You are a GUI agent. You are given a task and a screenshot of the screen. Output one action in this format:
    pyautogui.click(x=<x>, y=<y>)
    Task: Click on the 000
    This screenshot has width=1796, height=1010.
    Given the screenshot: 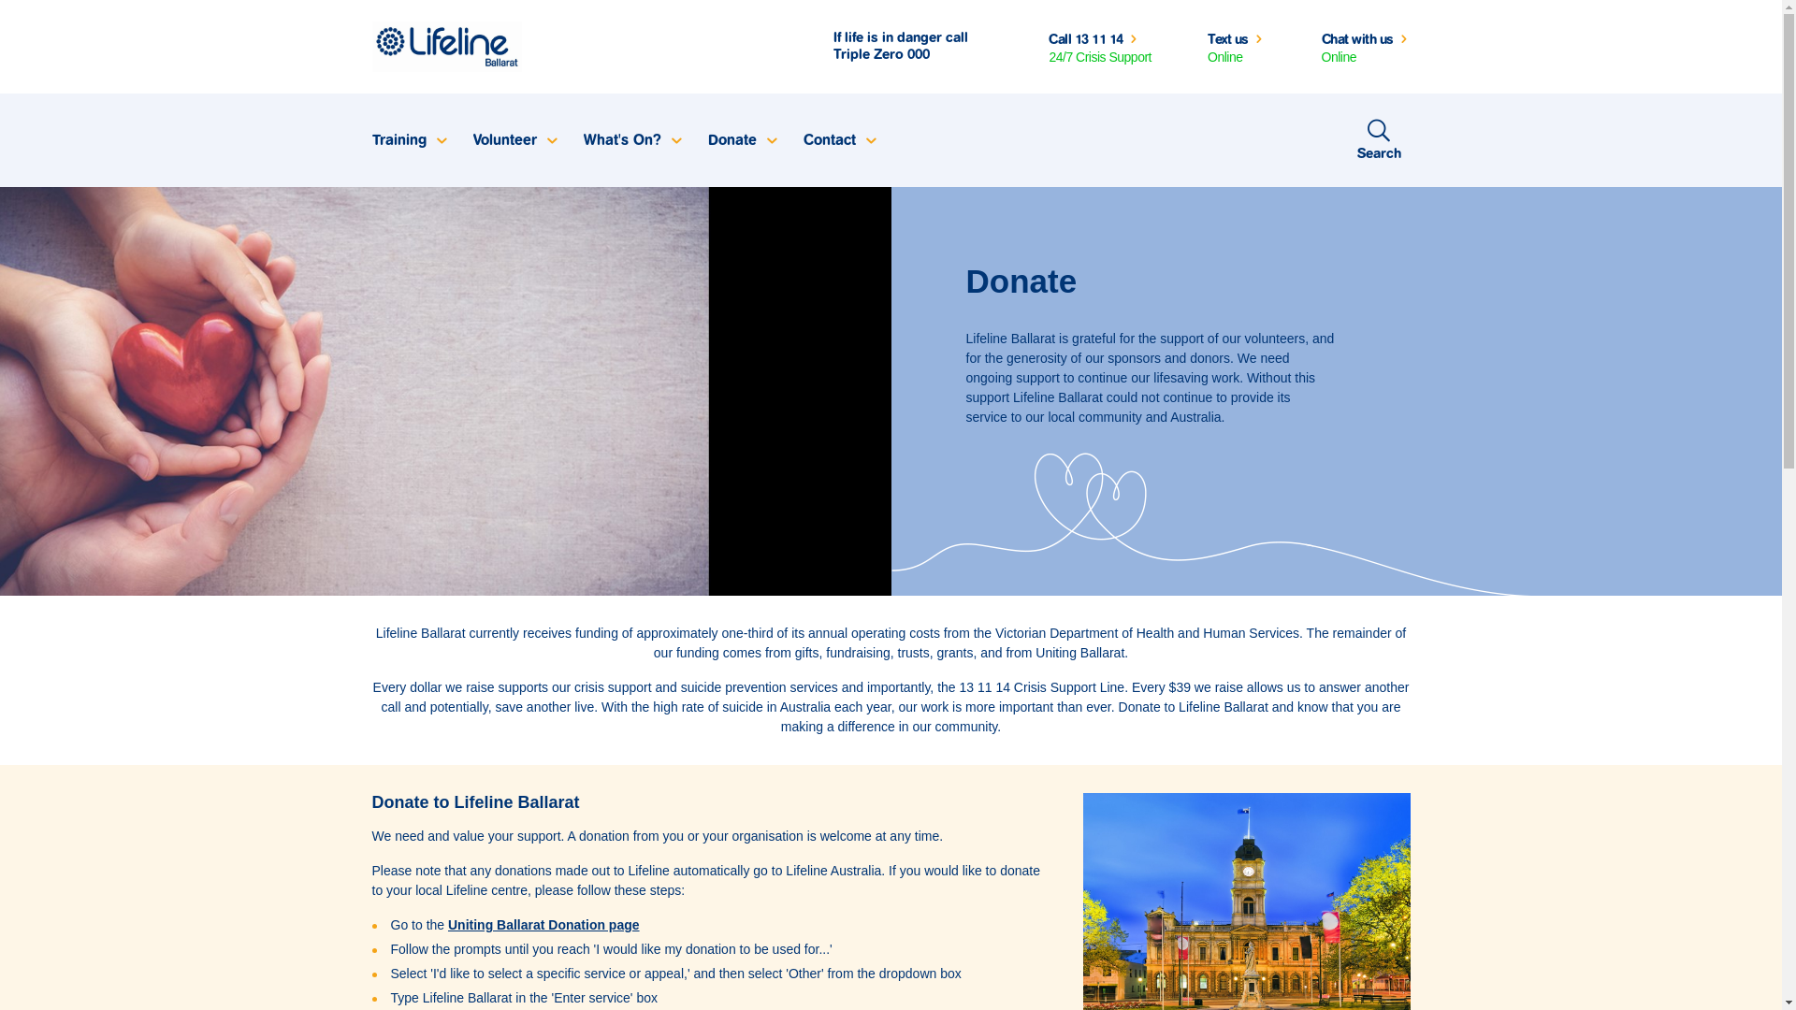 What is the action you would take?
    pyautogui.click(x=919, y=54)
    